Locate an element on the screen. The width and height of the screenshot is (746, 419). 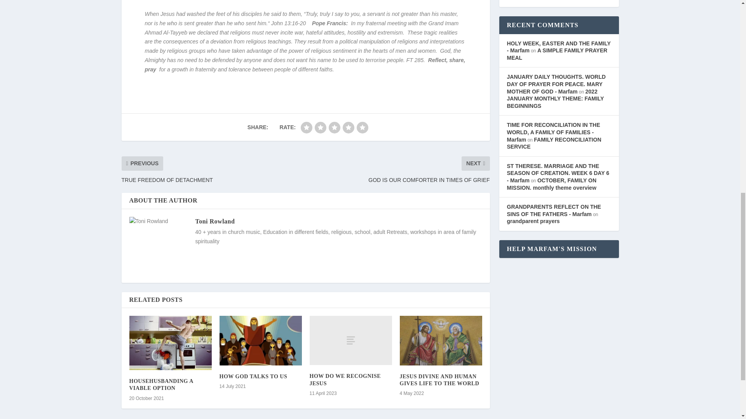
Toni Rowland is located at coordinates (214, 221).